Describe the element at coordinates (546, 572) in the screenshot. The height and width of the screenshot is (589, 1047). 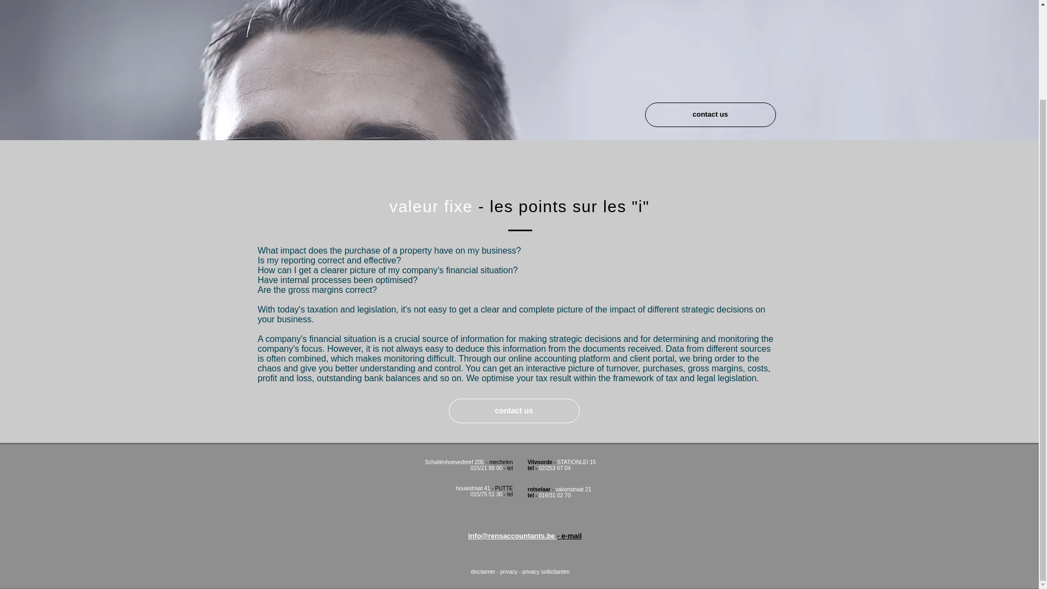
I see `privacy sollicitanten` at that location.